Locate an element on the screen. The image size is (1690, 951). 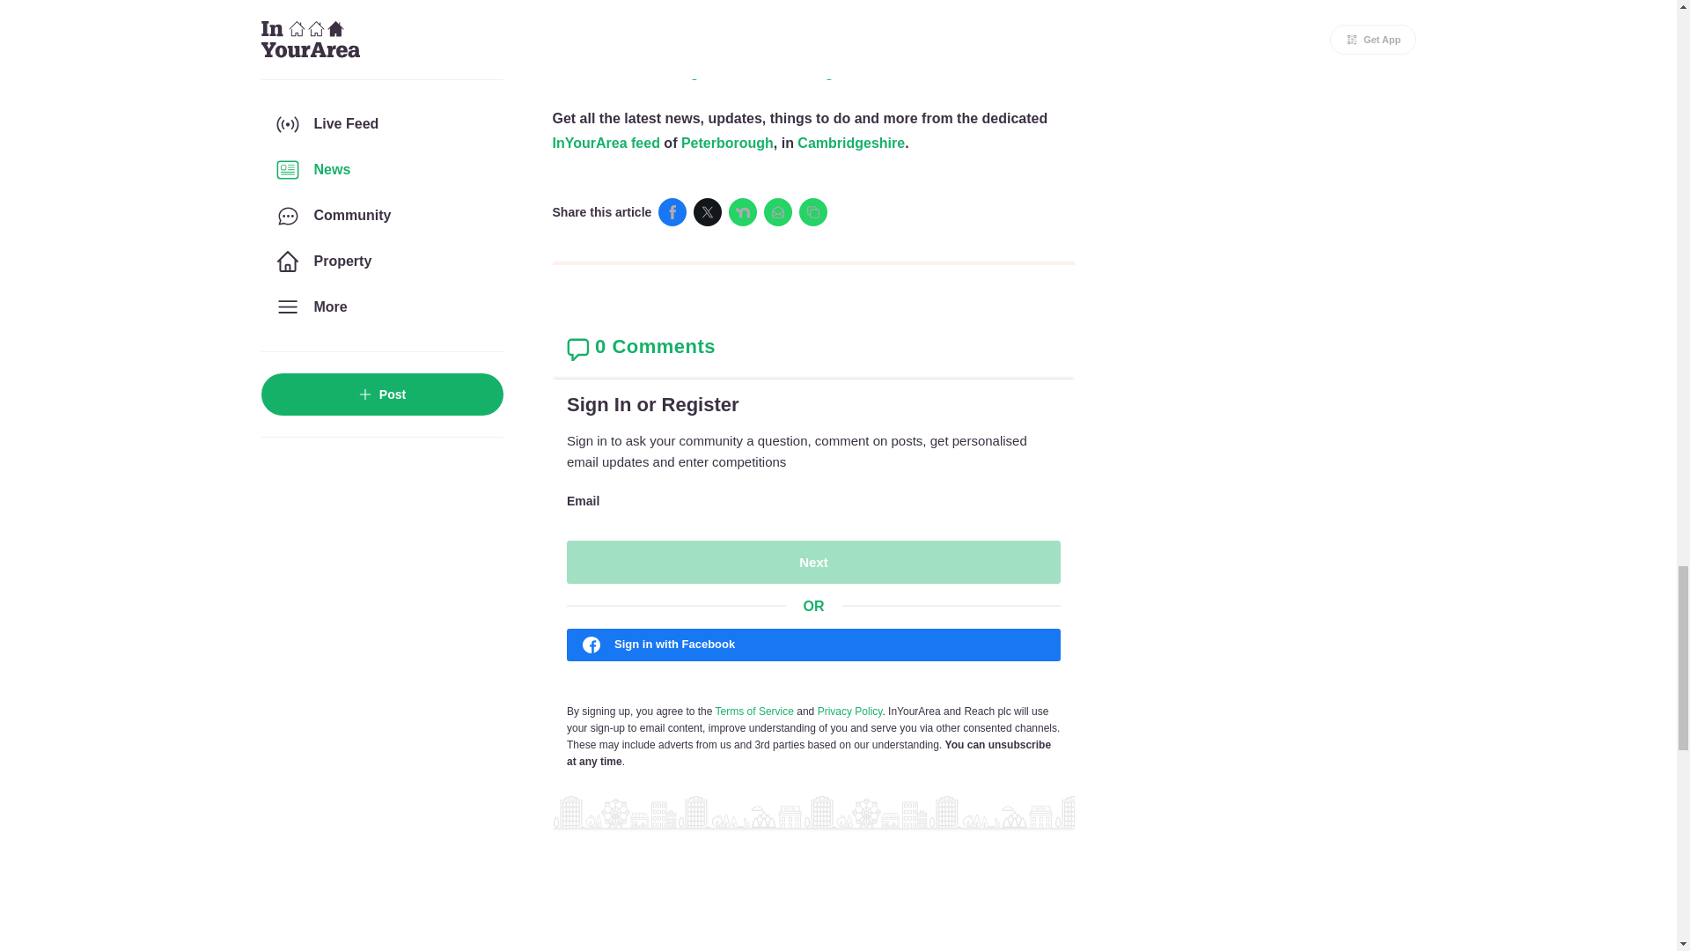
Share to Nextdoor is located at coordinates (743, 211).